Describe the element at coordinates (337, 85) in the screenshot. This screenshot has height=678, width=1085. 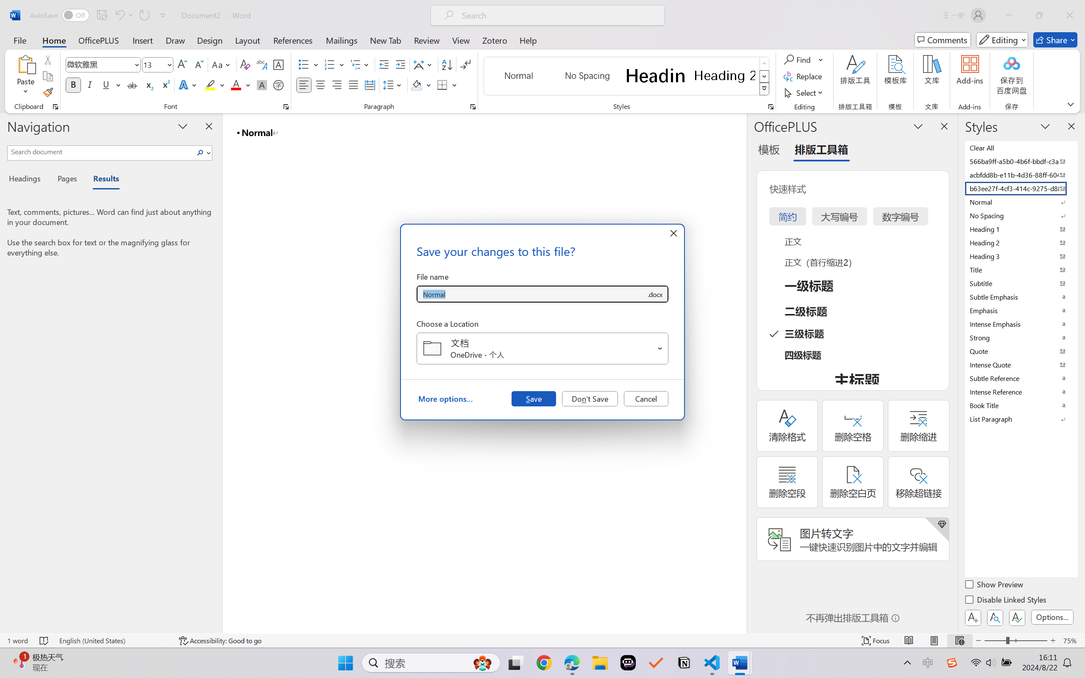
I see `Align Right` at that location.